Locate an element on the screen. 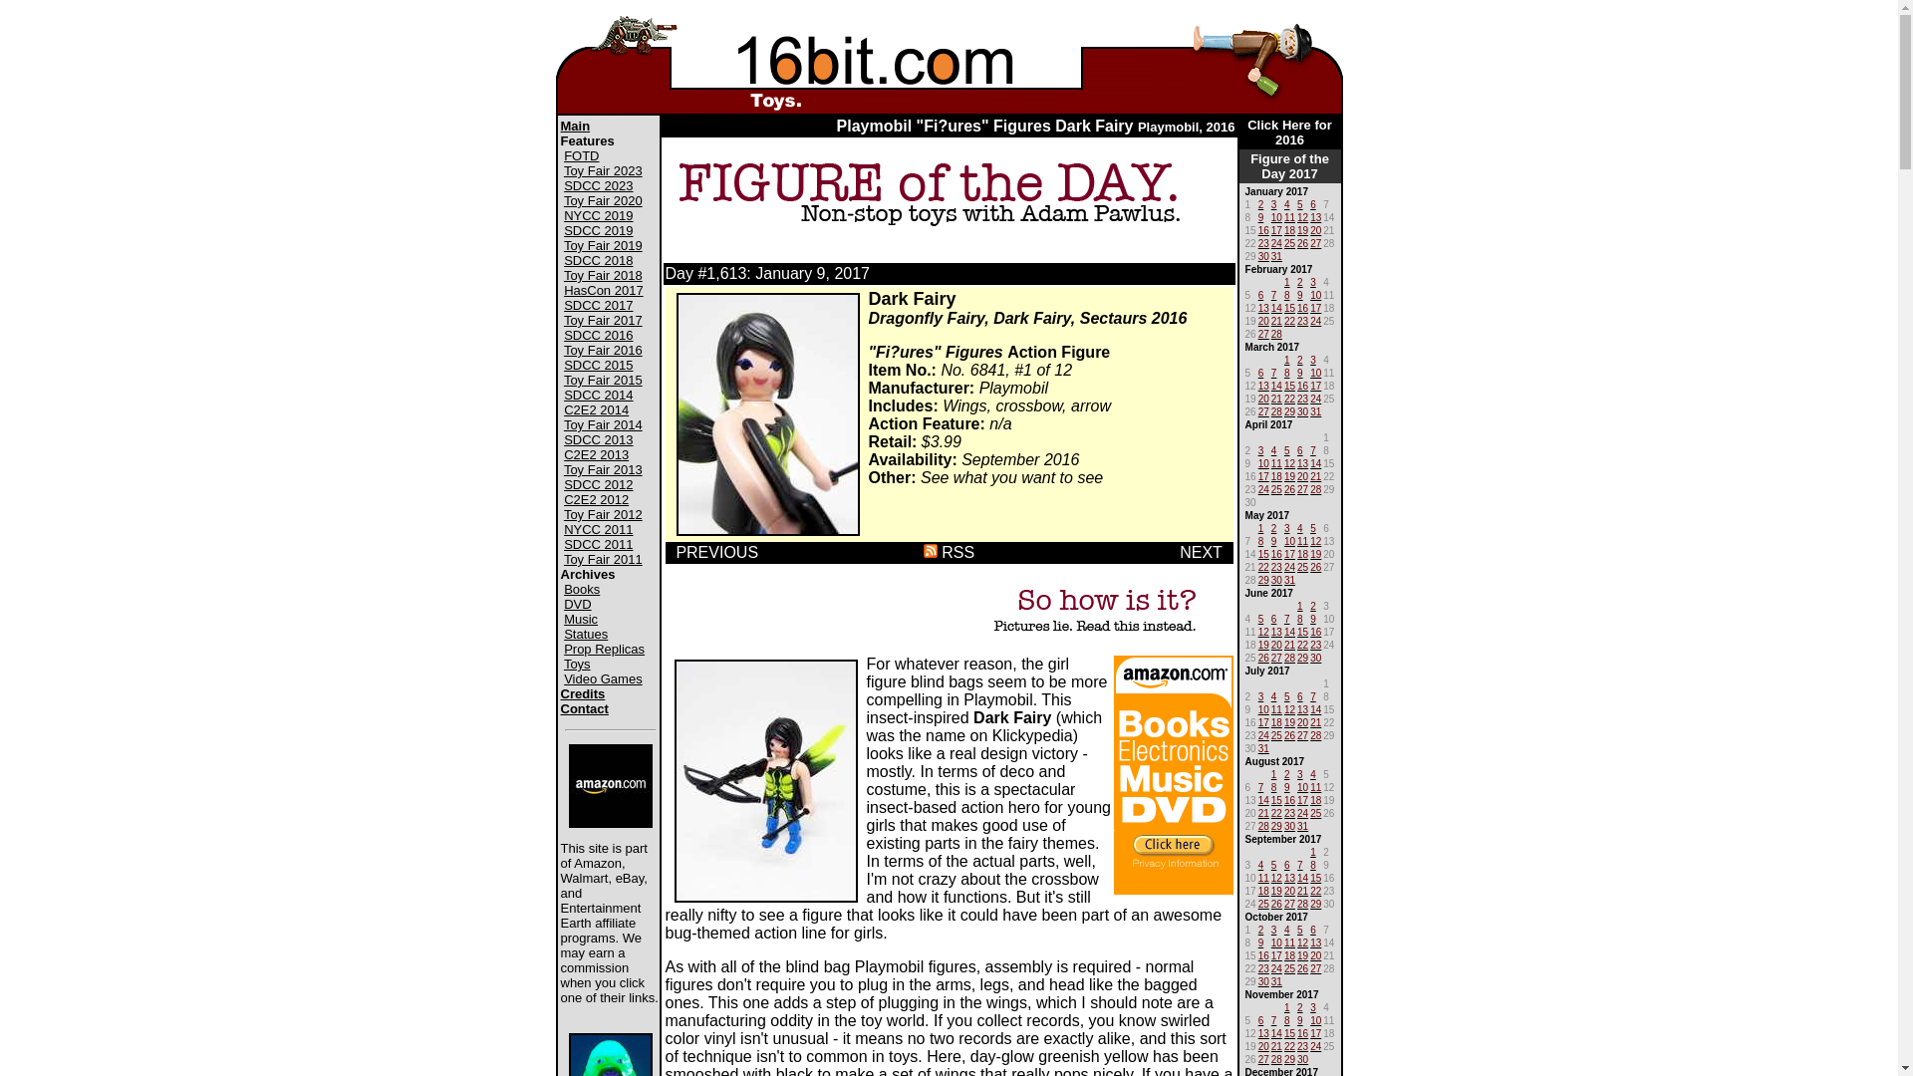 This screenshot has width=1913, height=1076. 1 is located at coordinates (1300, 604).